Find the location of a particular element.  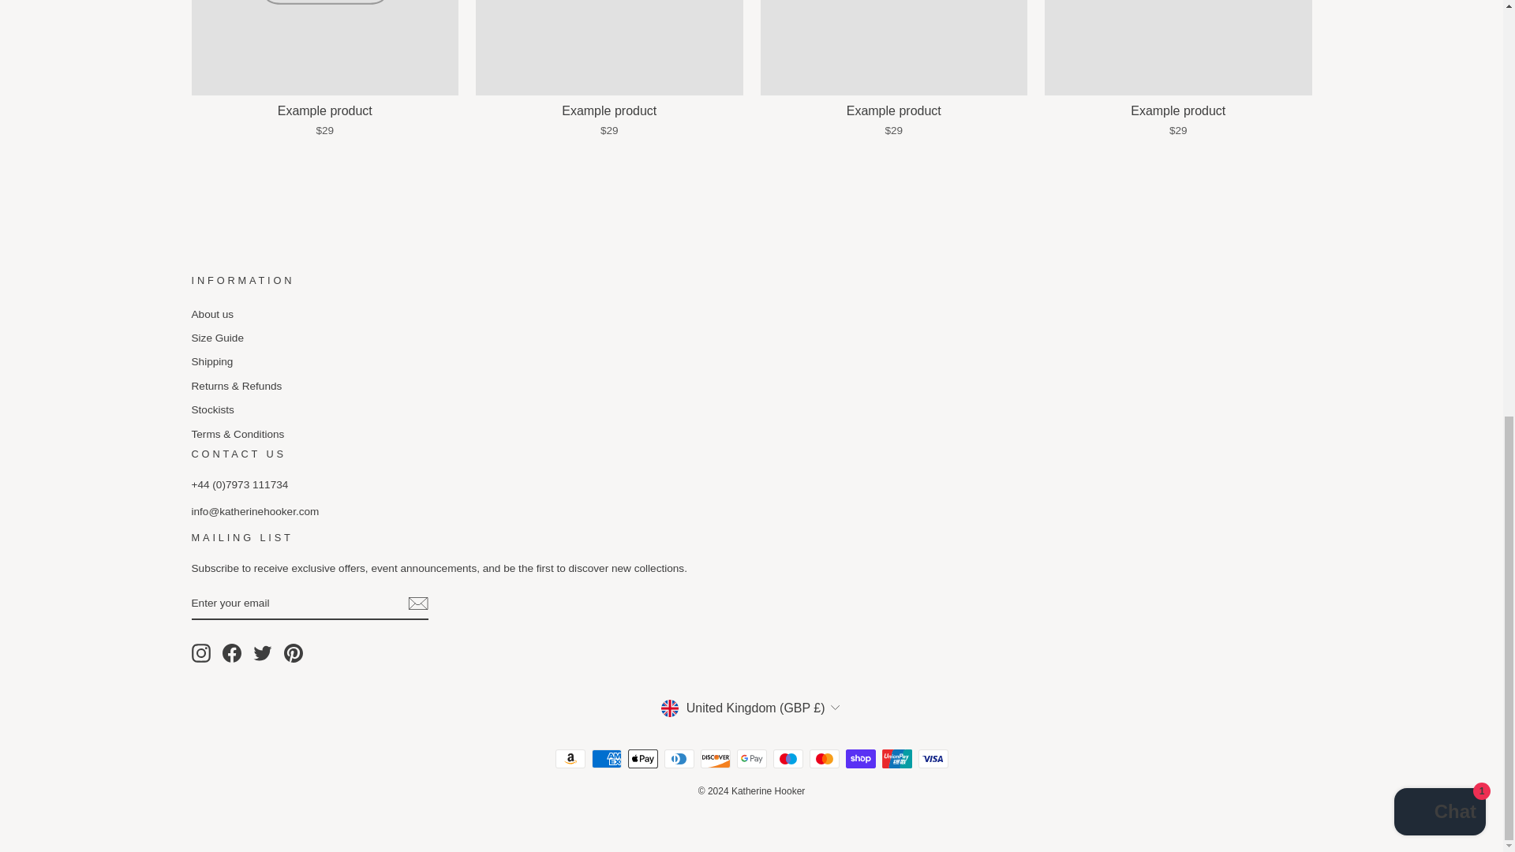

Katherine Hooker on Facebook is located at coordinates (232, 653).